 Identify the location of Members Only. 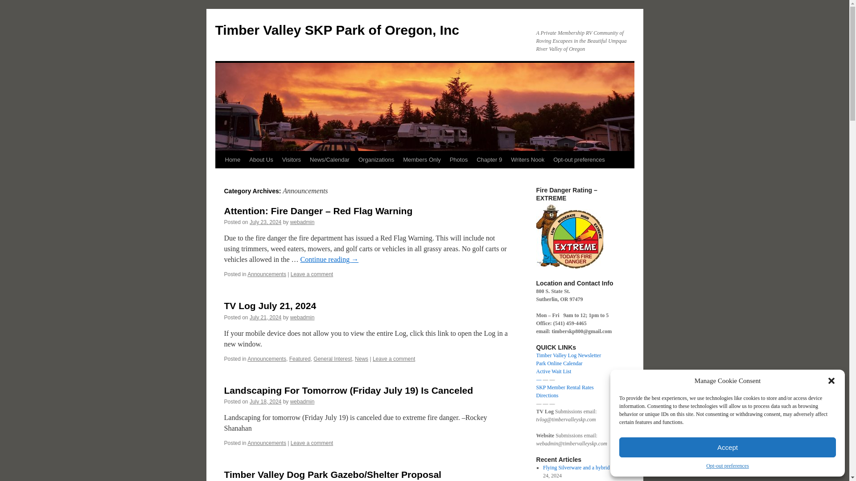
(422, 160).